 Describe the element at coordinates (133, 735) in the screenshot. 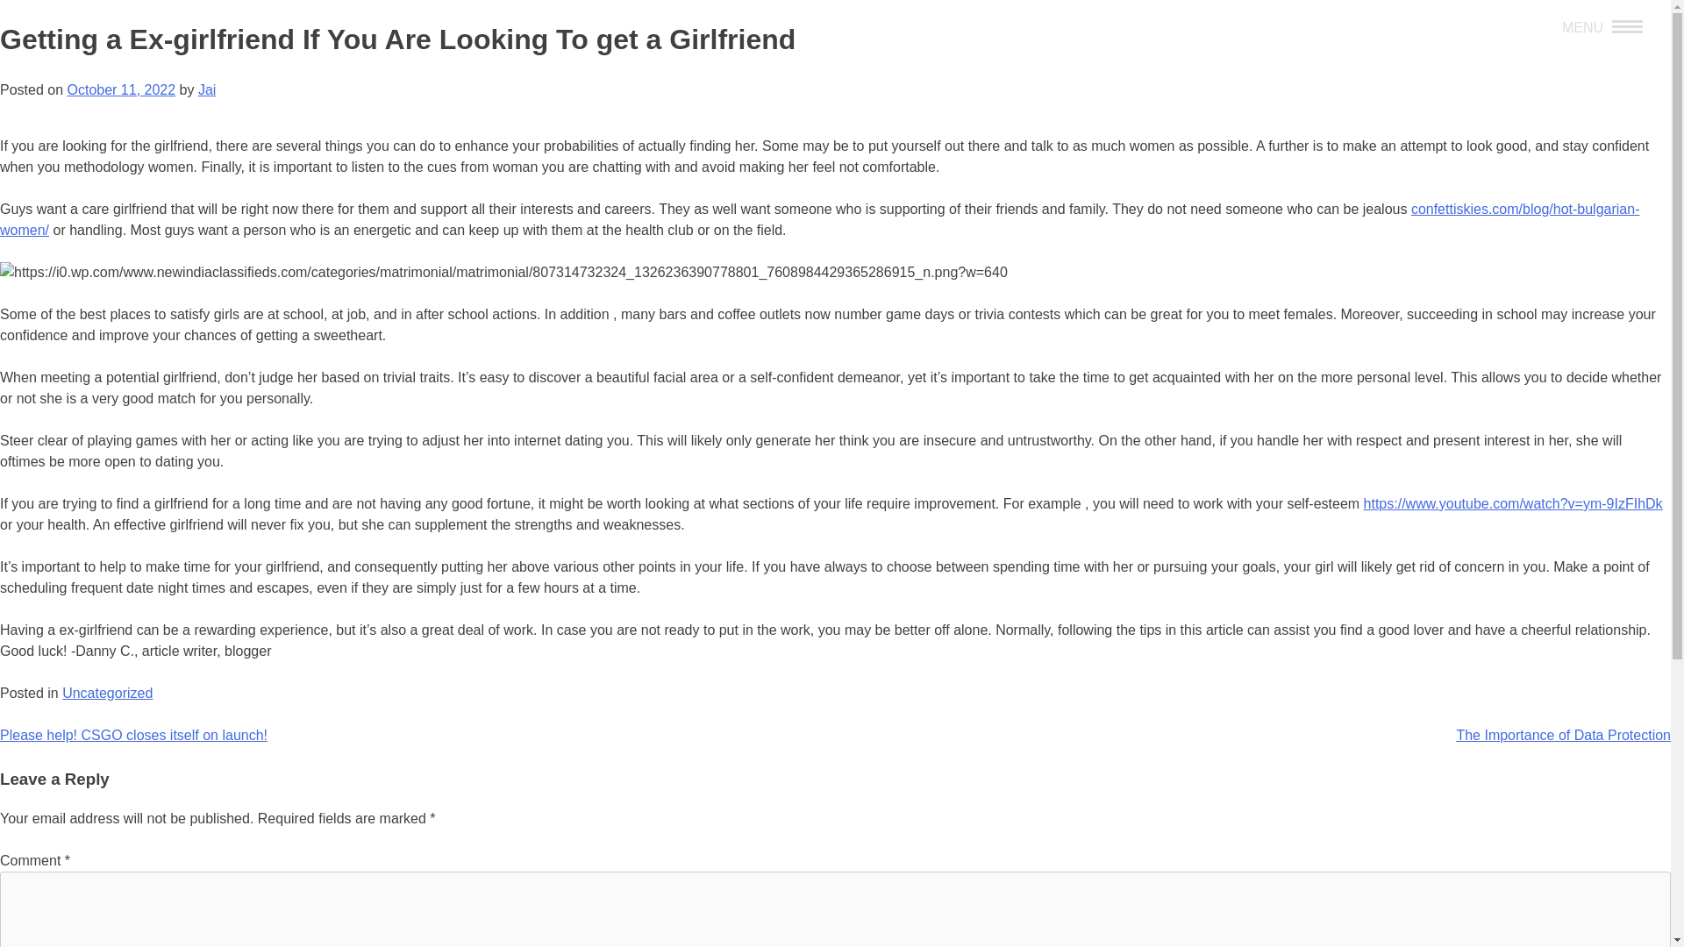

I see `Please help! CSGO closes itself on launch!` at that location.